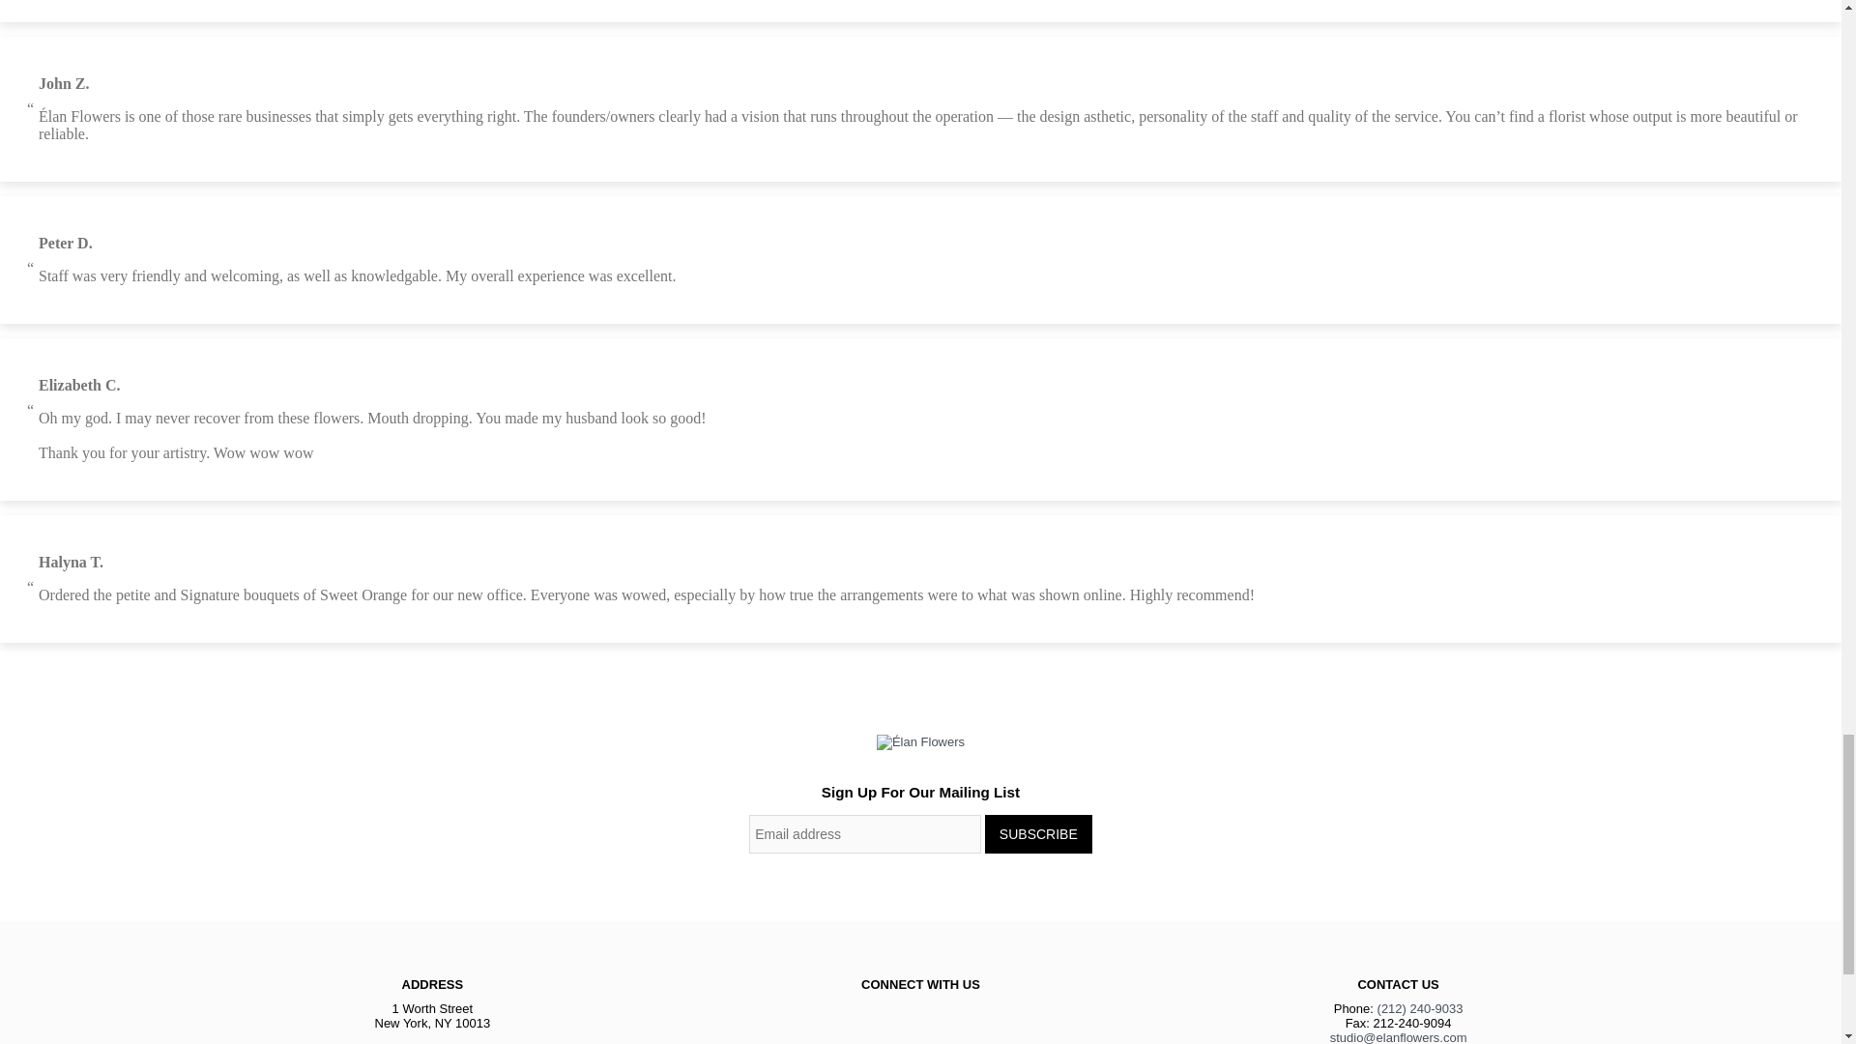 Image resolution: width=1856 pixels, height=1044 pixels. What do you see at coordinates (878, 1011) in the screenshot?
I see `Facebook` at bounding box center [878, 1011].